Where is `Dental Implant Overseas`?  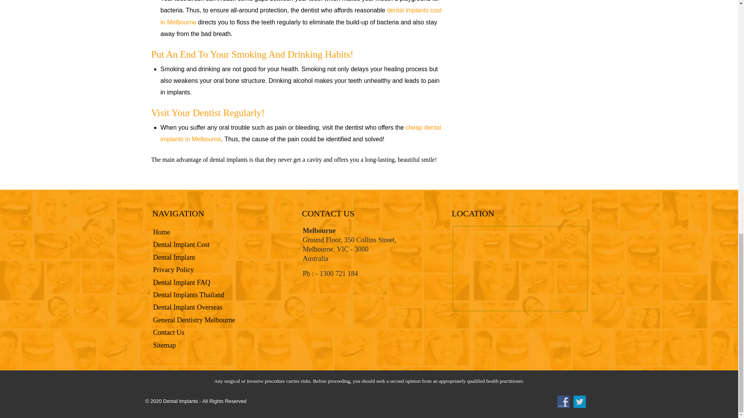 Dental Implant Overseas is located at coordinates (188, 307).